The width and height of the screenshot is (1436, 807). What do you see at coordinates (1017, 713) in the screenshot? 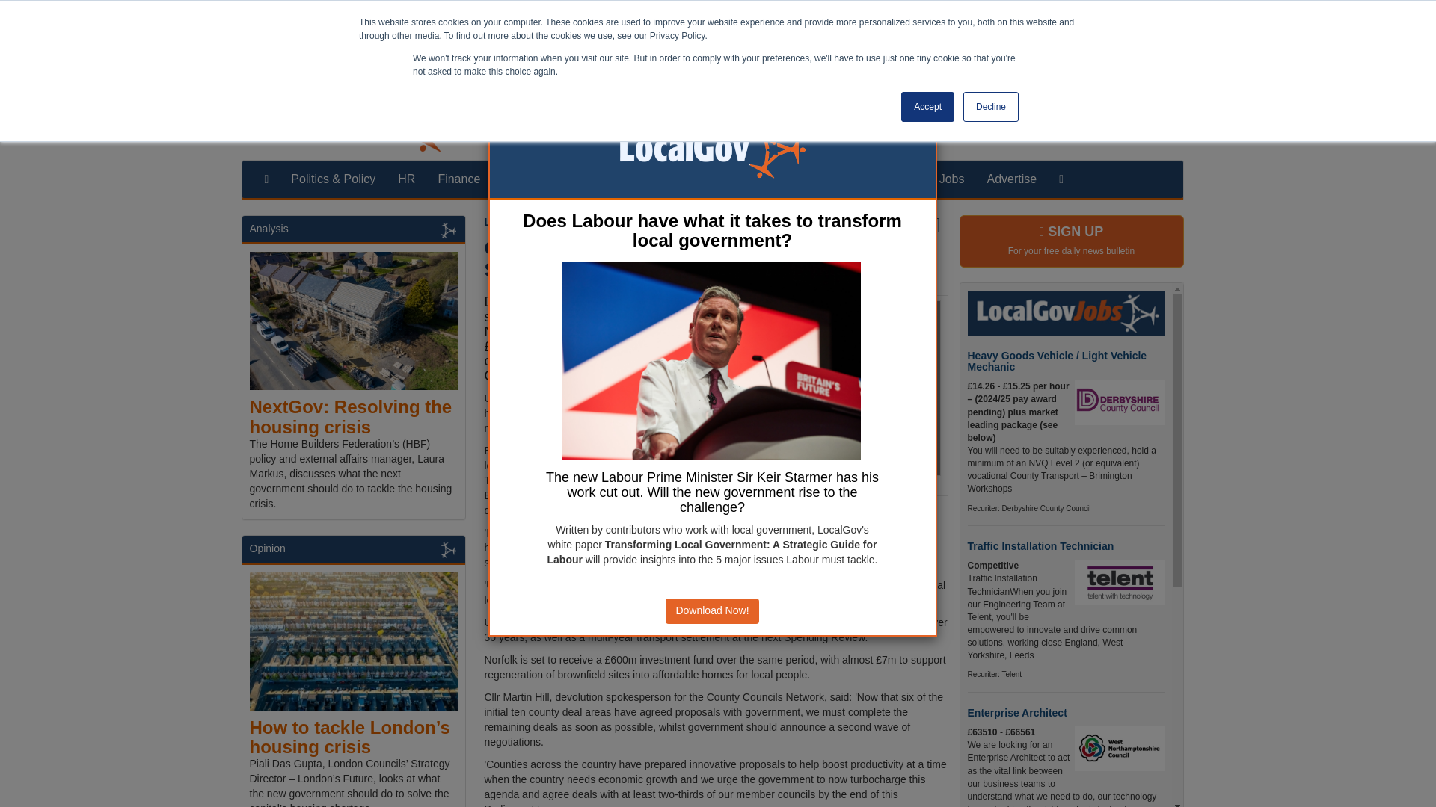
I see ` Enterprise Architect` at bounding box center [1017, 713].